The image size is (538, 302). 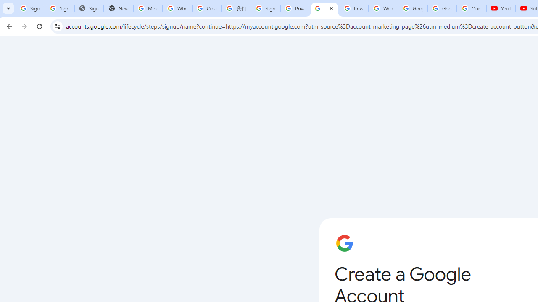 What do you see at coordinates (119, 8) in the screenshot?
I see `New Tab` at bounding box center [119, 8].